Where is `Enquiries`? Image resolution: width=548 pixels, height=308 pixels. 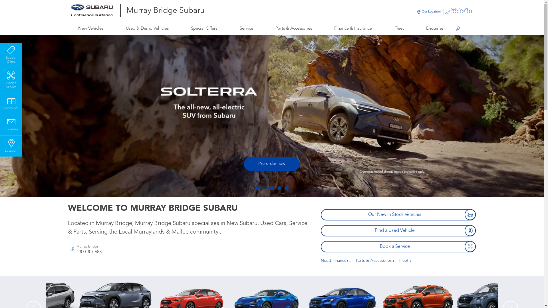 Enquiries is located at coordinates (11, 124).